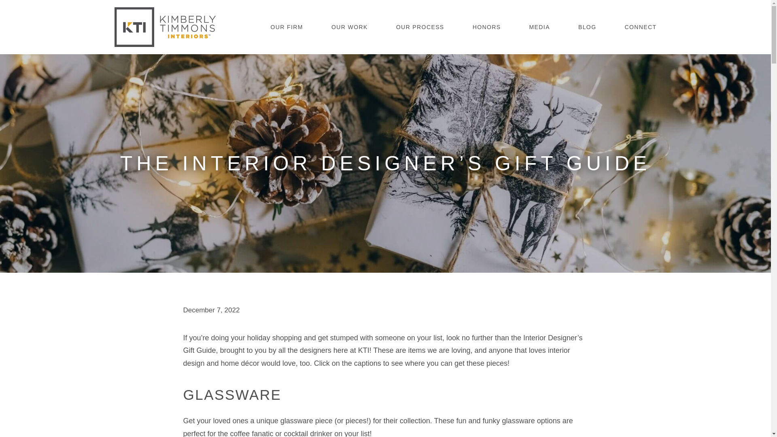 This screenshot has height=437, width=777. Describe the element at coordinates (287, 27) in the screenshot. I see `OUR FIRM` at that location.